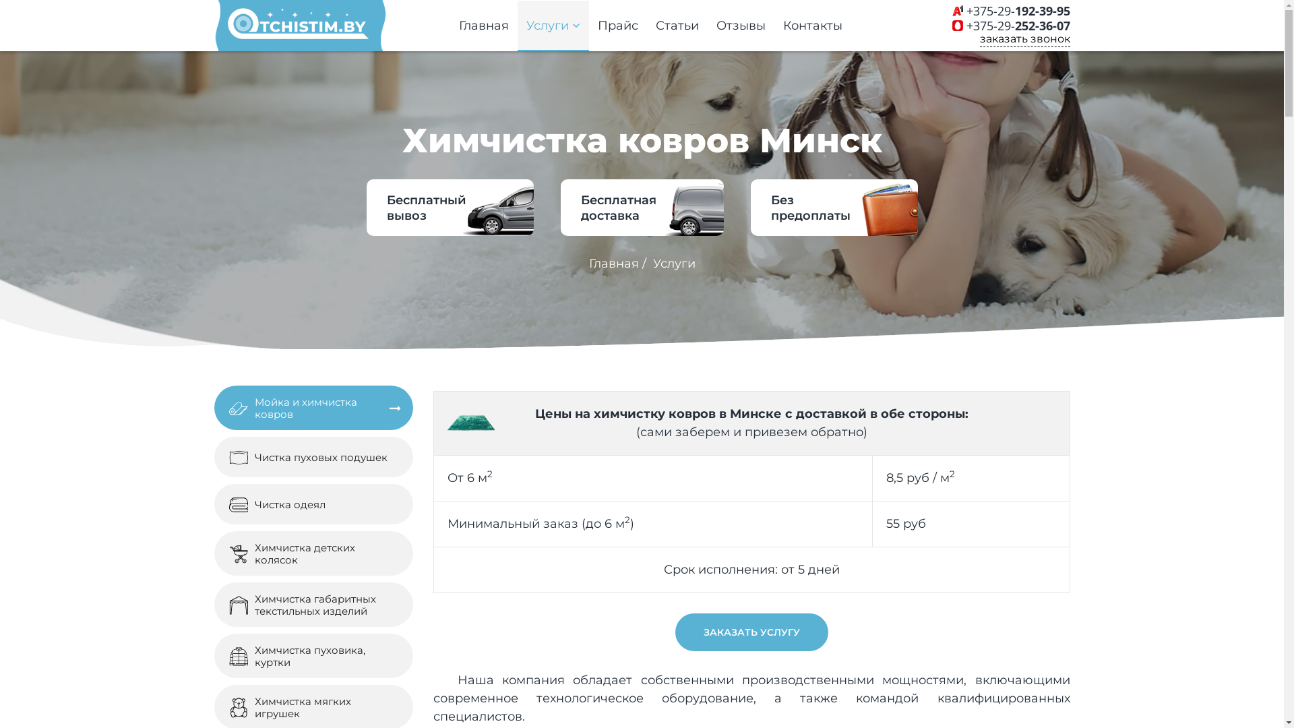 This screenshot has height=728, width=1294. Describe the element at coordinates (1018, 26) in the screenshot. I see `+375-29-252-36-07` at that location.